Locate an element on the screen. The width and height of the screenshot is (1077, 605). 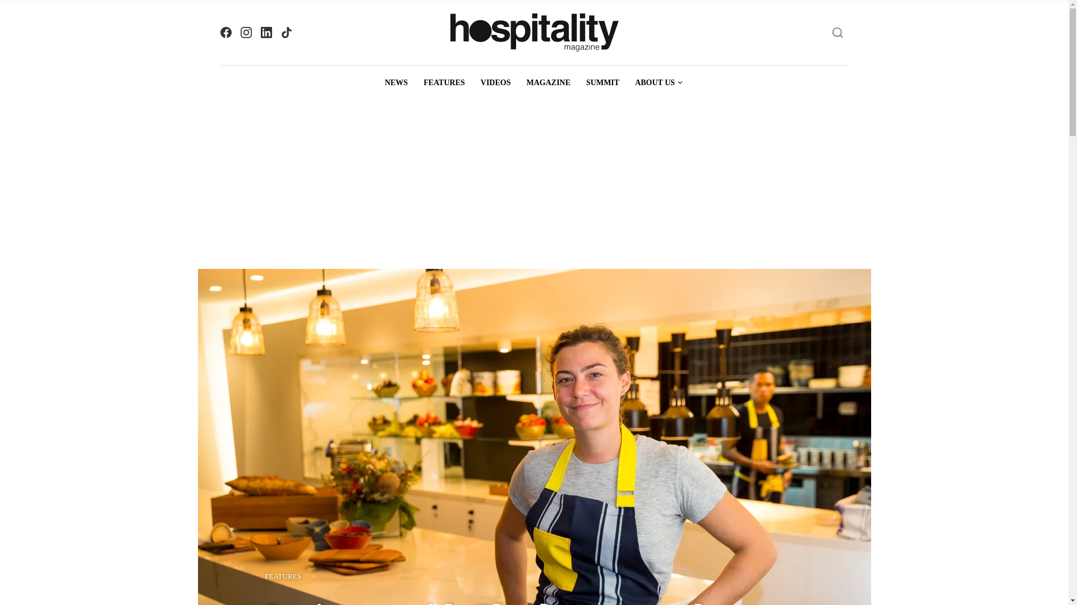
MAGAZINE is located at coordinates (548, 83).